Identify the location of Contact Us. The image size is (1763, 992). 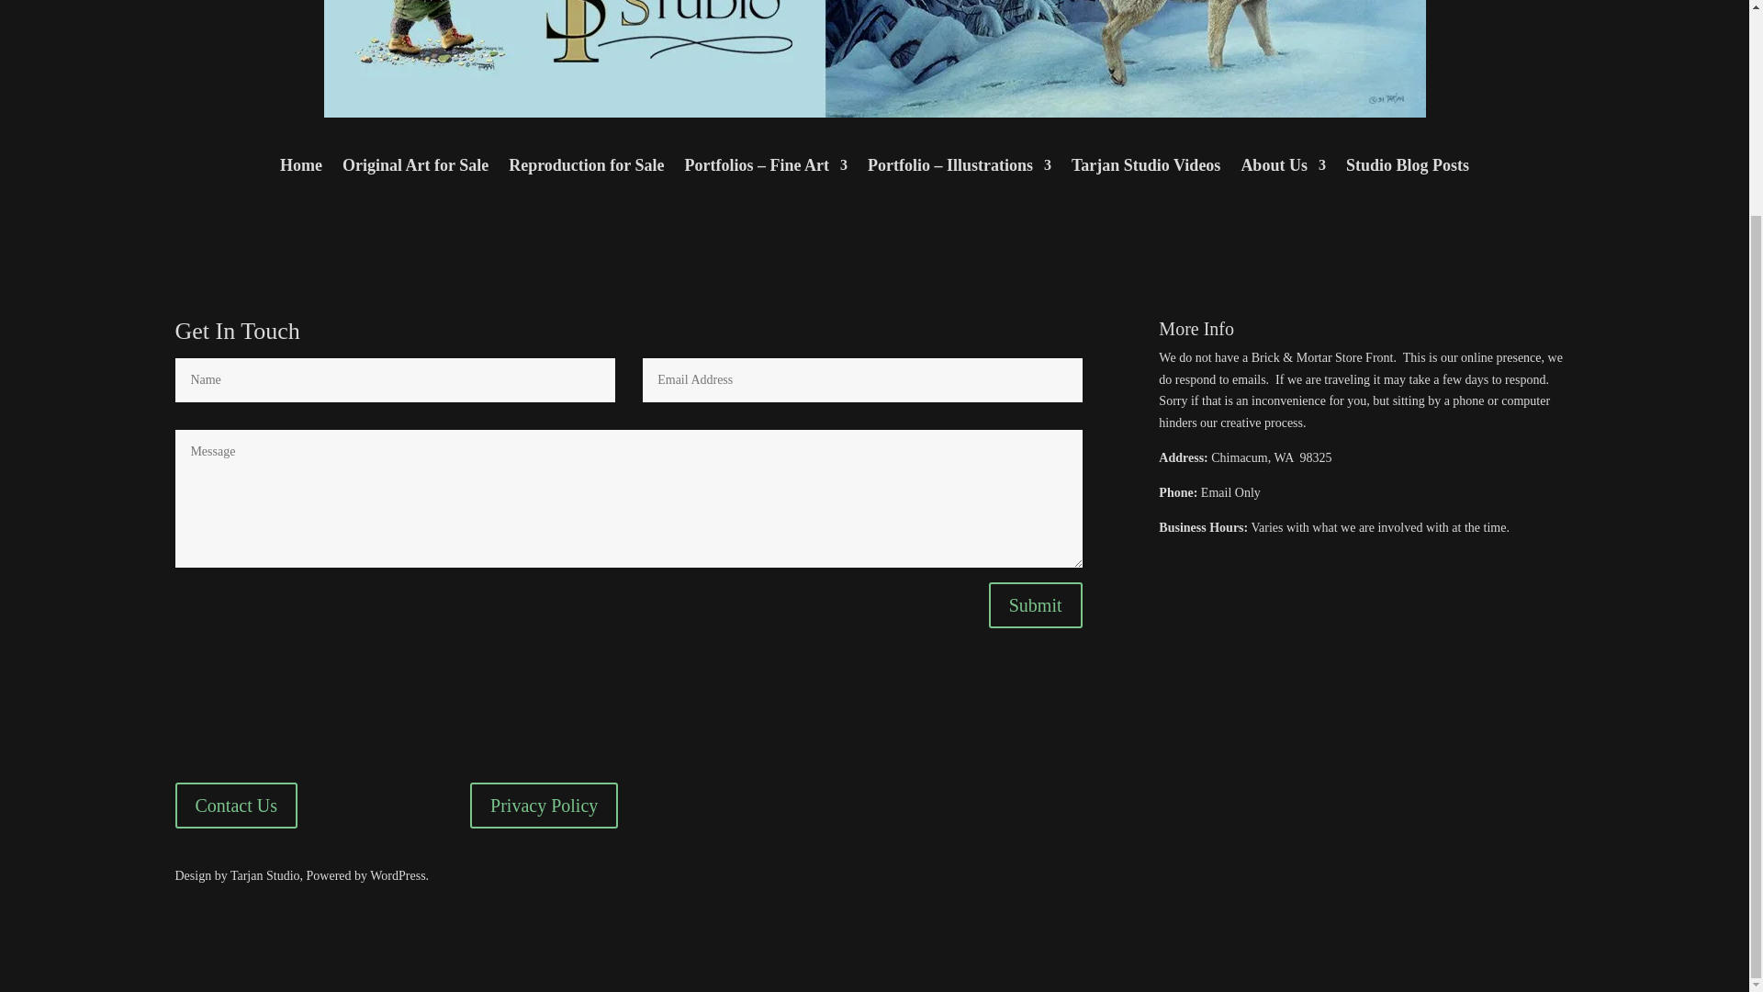
(235, 805).